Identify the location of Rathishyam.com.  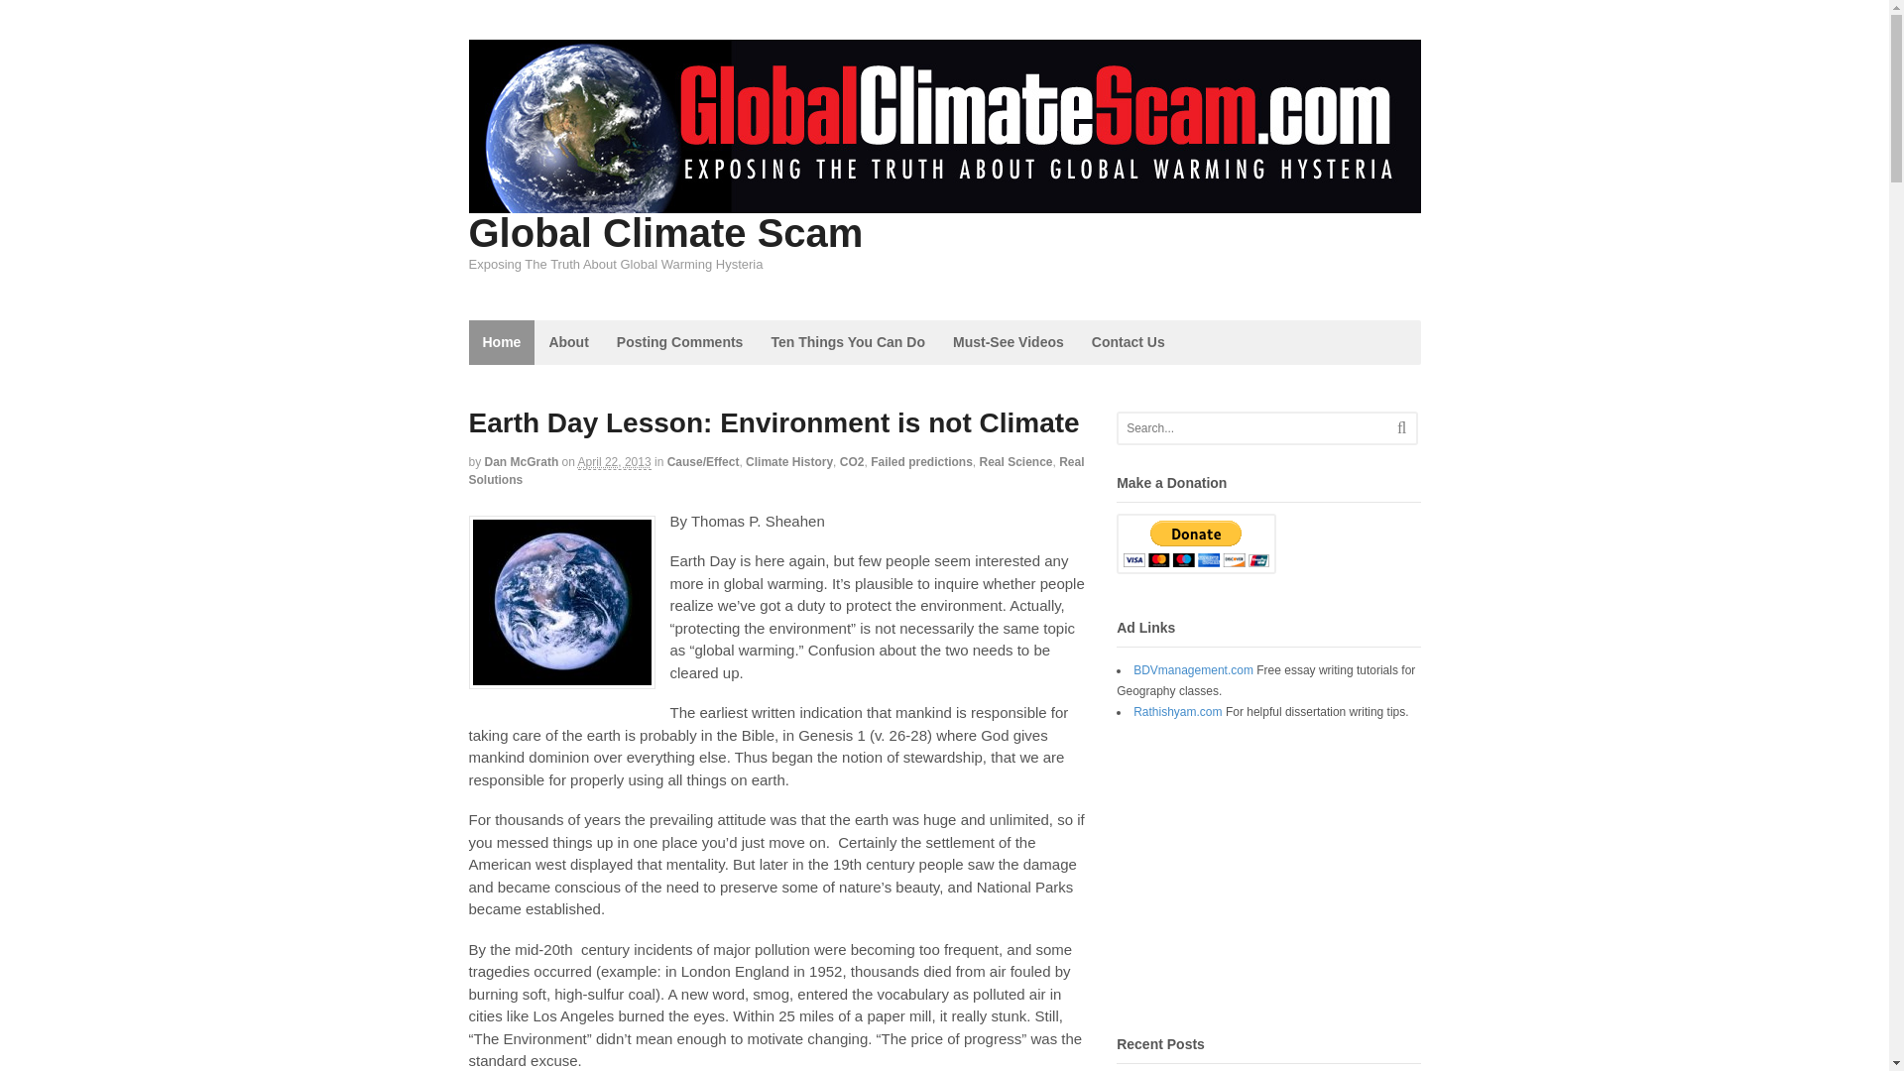
(1177, 711).